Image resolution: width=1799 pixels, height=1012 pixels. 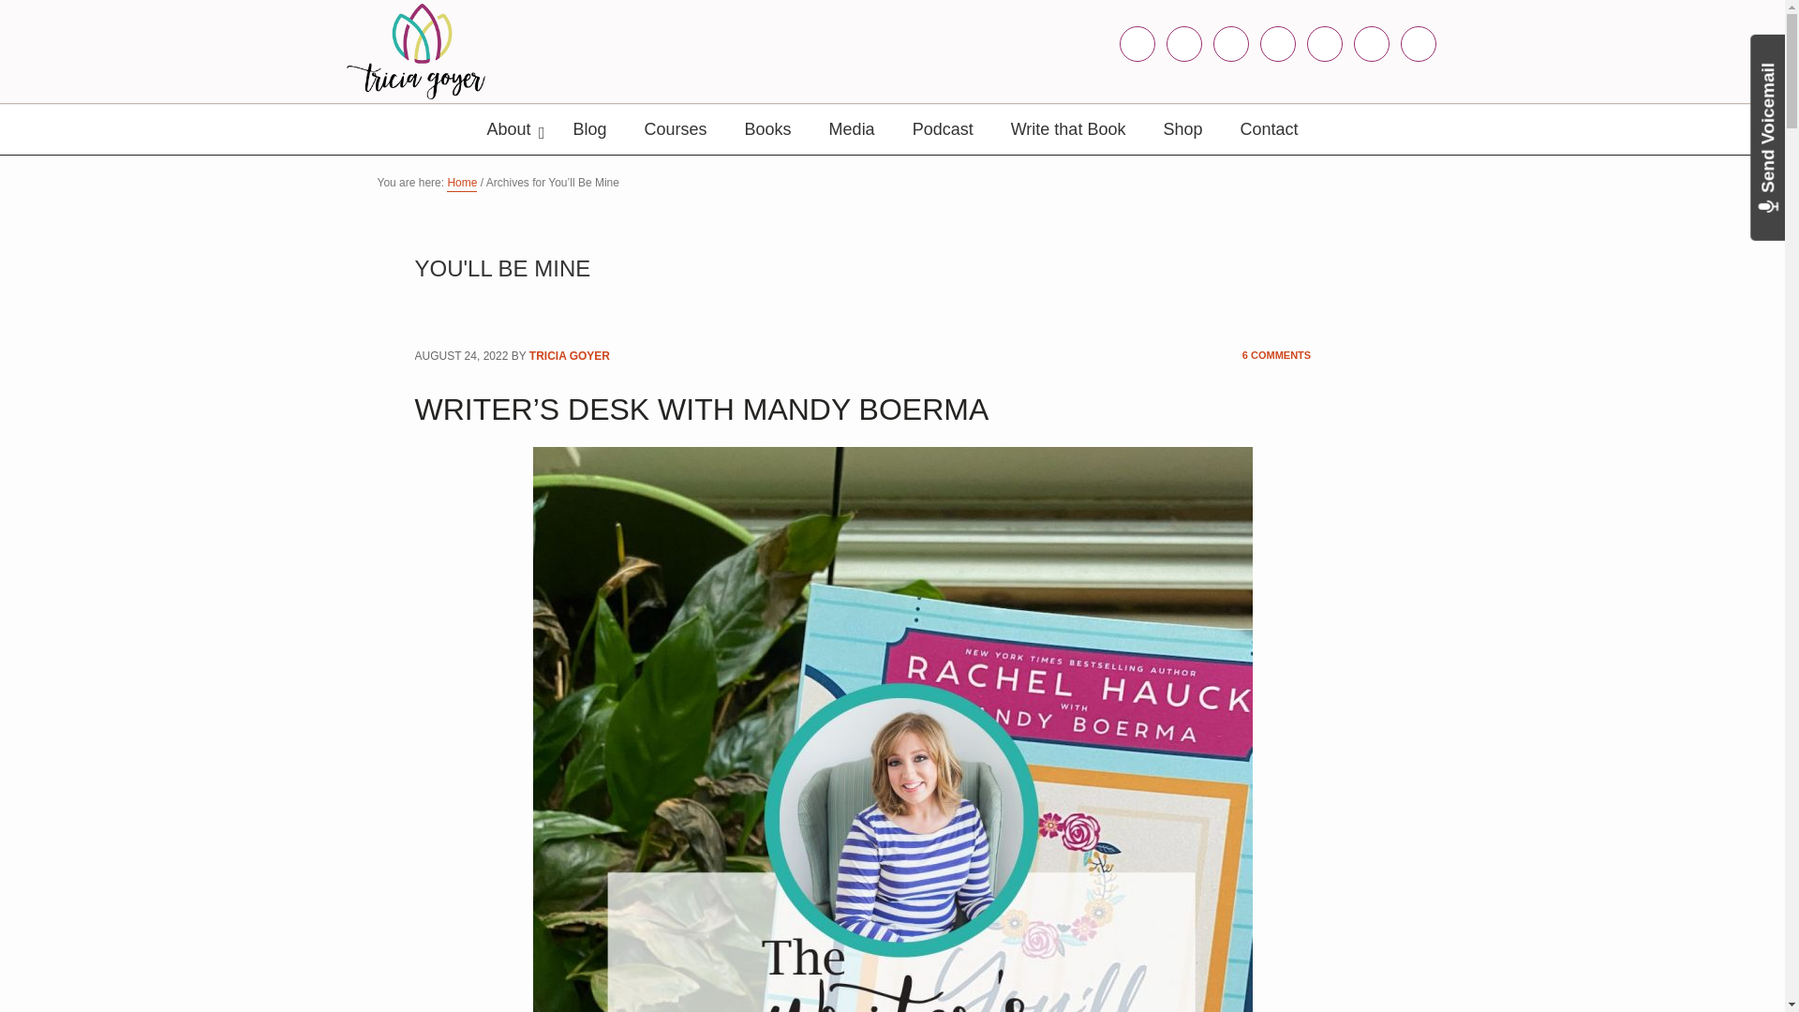 What do you see at coordinates (943, 129) in the screenshot?
I see `Podcast` at bounding box center [943, 129].